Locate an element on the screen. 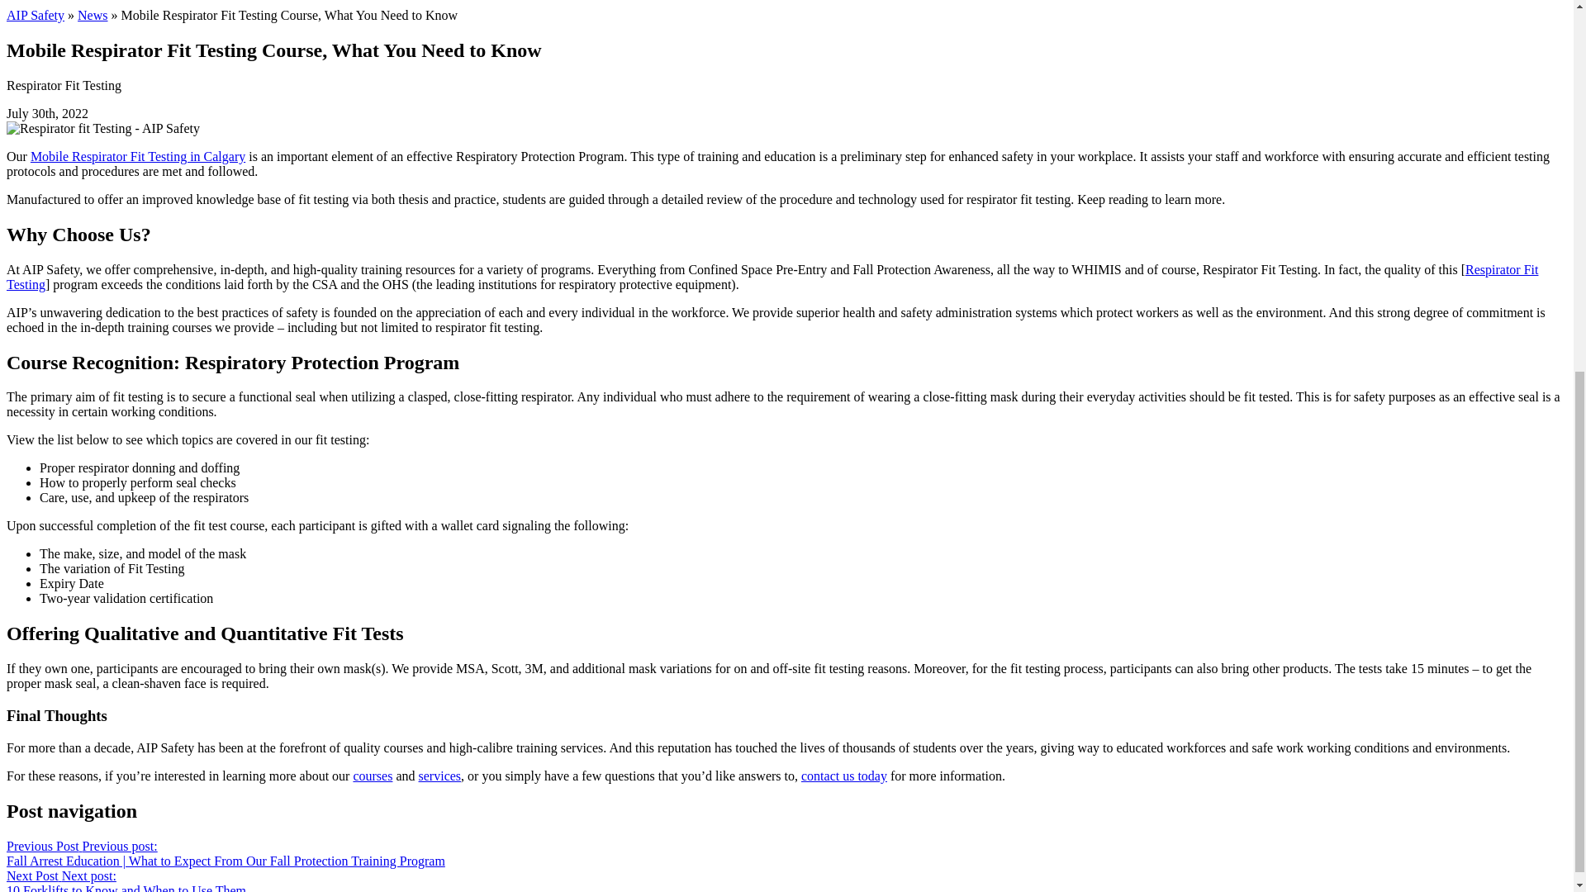 This screenshot has height=892, width=1586. courses is located at coordinates (372, 776).